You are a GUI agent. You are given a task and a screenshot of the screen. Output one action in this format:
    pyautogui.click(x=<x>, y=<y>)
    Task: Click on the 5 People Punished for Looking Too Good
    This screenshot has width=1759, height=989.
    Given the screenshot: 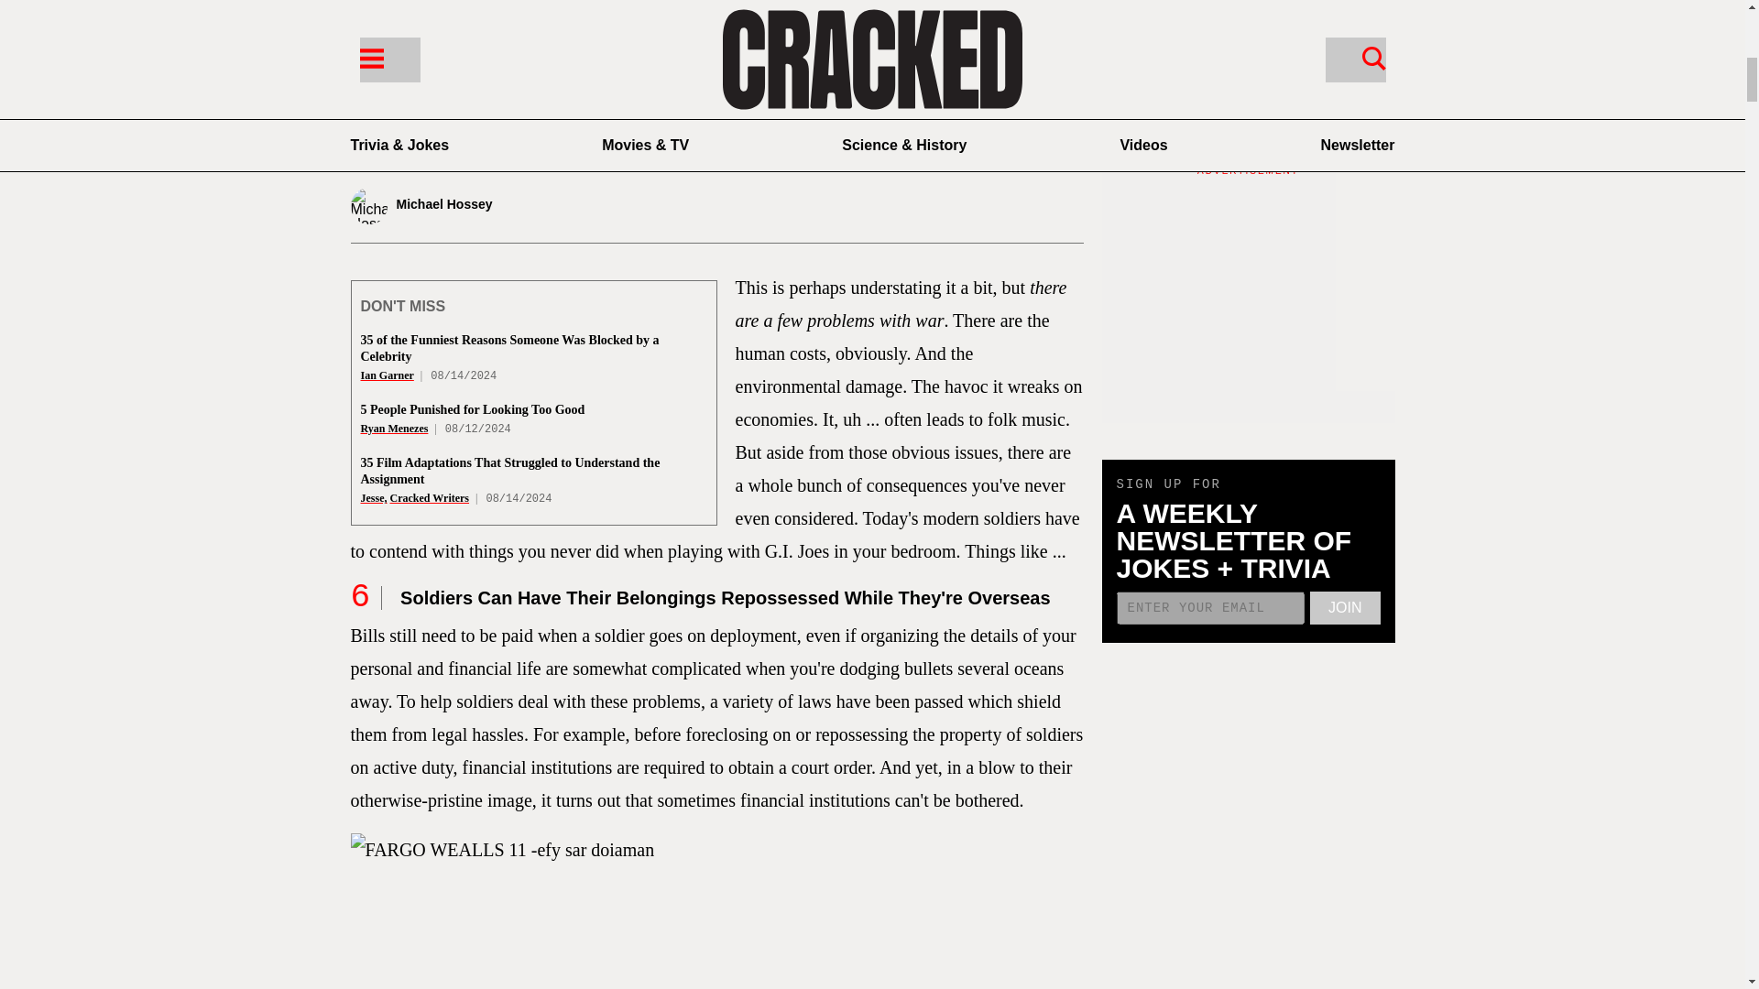 What is the action you would take?
    pyautogui.click(x=473, y=408)
    